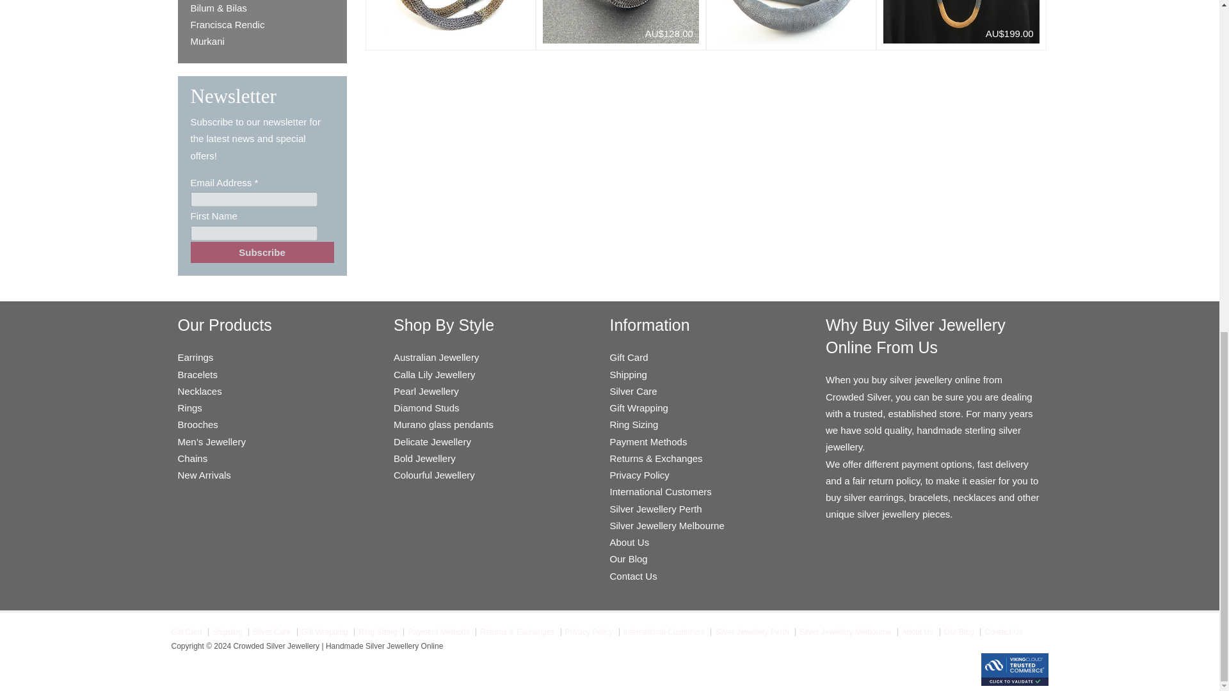  I want to click on Dark Mirzam mesh necklace, so click(791, 22).